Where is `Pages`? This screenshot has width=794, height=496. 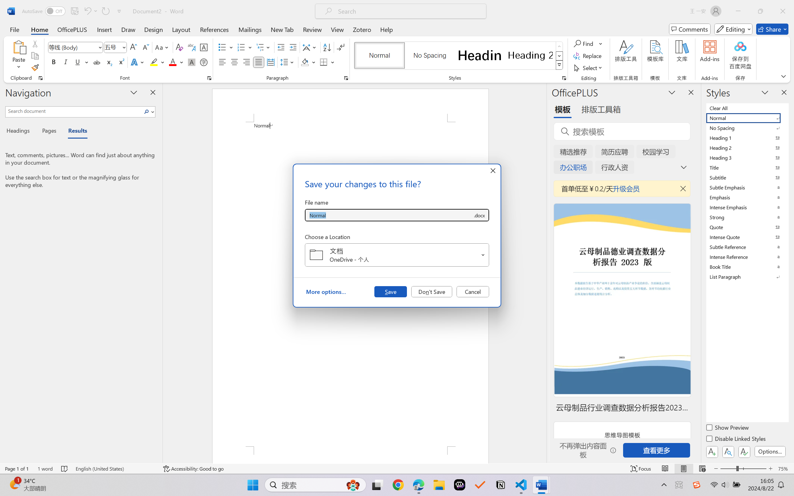
Pages is located at coordinates (49, 131).